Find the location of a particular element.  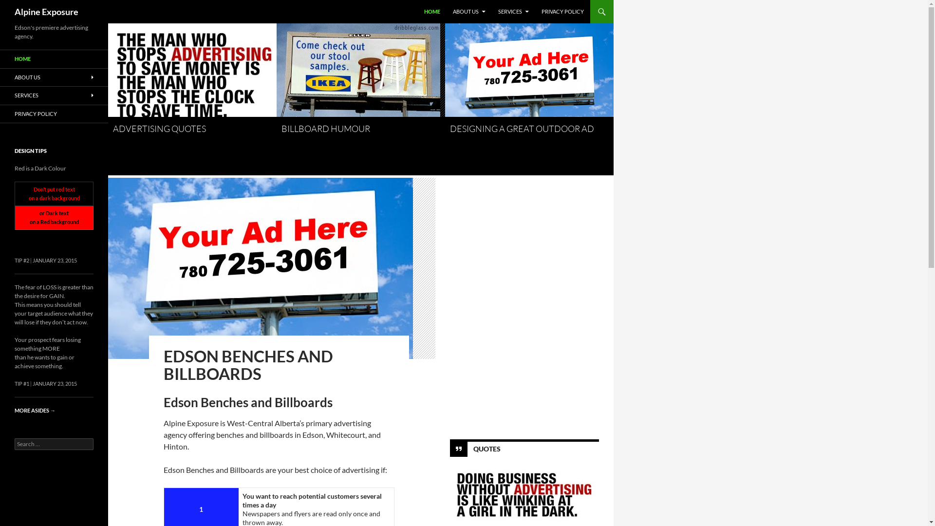

Search is located at coordinates (19, 6).